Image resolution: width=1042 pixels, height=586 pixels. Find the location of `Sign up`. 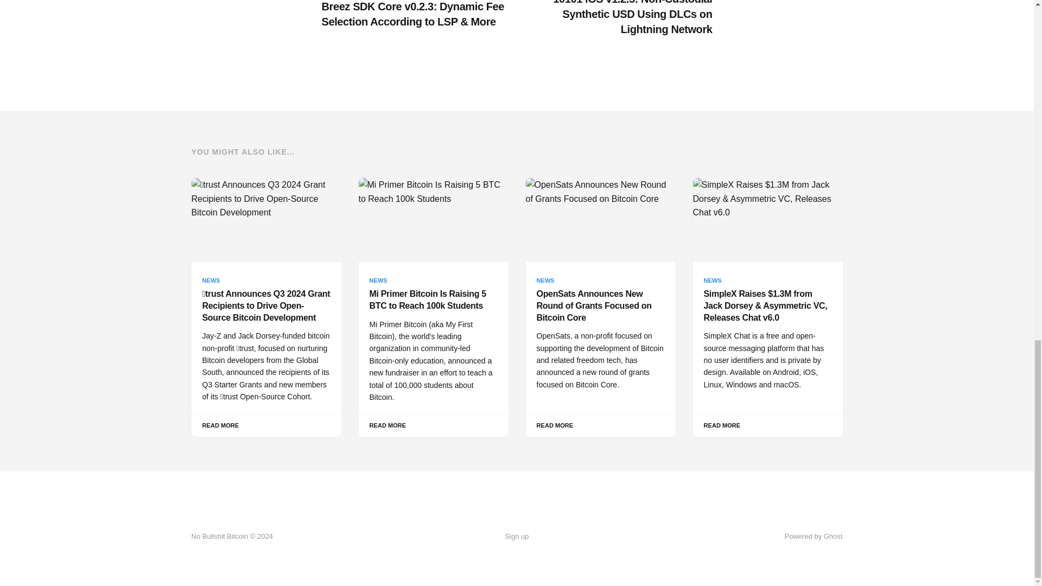

Sign up is located at coordinates (516, 537).